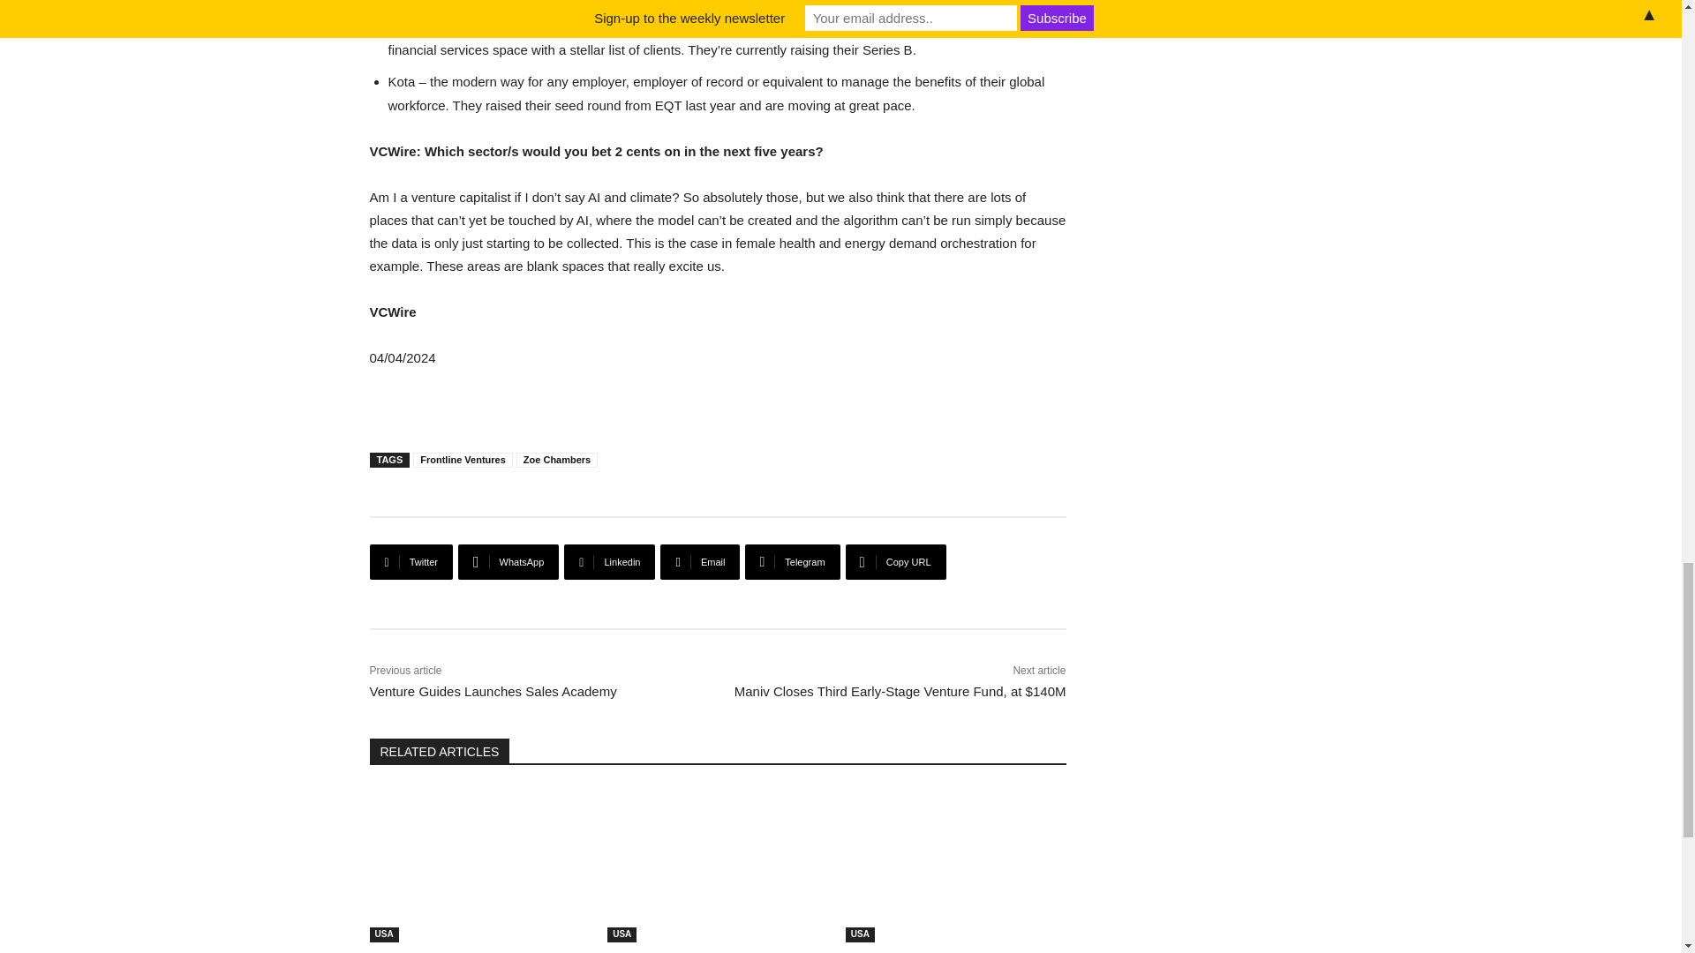 Image resolution: width=1695 pixels, height=953 pixels. What do you see at coordinates (493, 691) in the screenshot?
I see `Venture Guides Launches Sales Academy` at bounding box center [493, 691].